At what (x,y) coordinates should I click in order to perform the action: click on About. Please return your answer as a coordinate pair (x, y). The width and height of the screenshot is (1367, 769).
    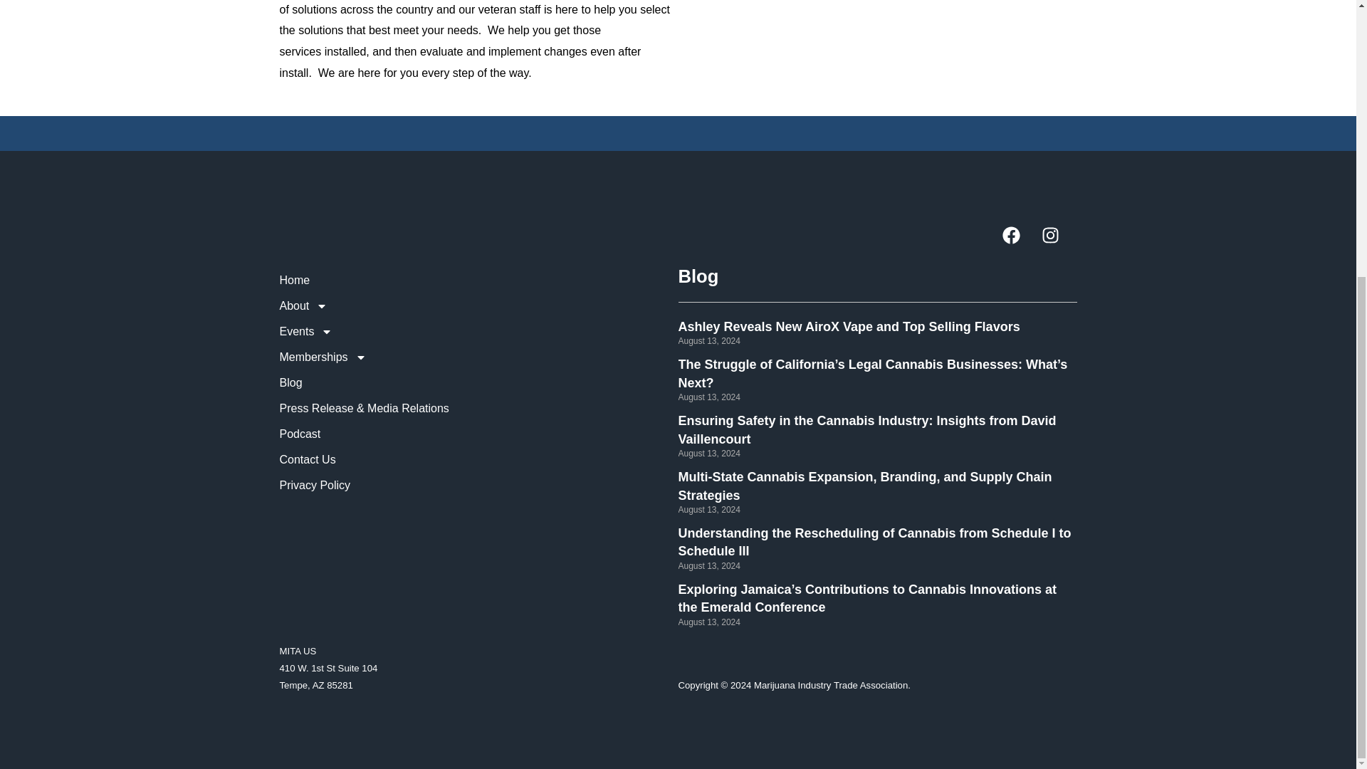
    Looking at the image, I should click on (478, 306).